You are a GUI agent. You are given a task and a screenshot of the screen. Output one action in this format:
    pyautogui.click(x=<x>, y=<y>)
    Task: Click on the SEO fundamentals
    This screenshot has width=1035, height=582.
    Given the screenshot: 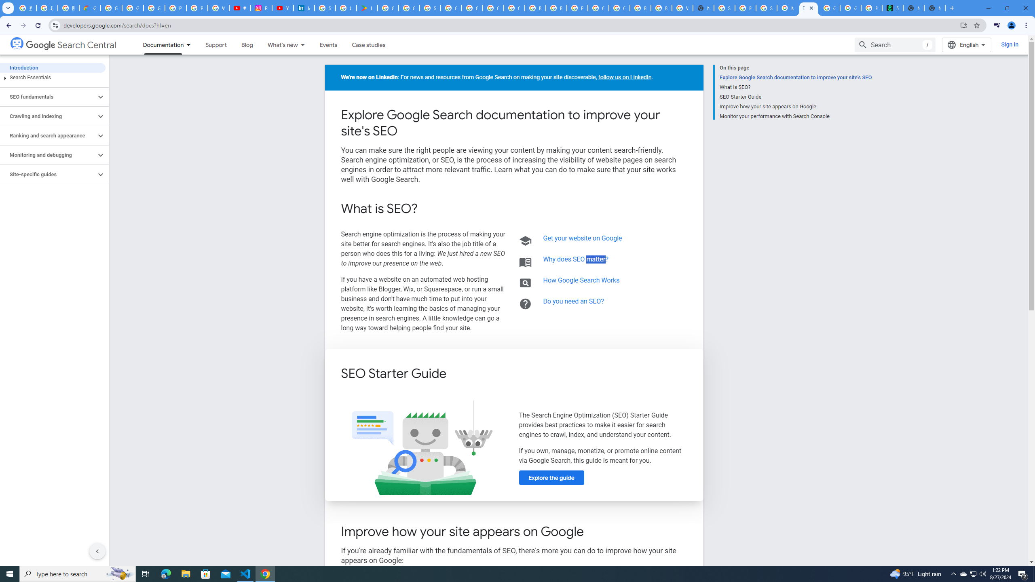 What is the action you would take?
    pyautogui.click(x=48, y=97)
    